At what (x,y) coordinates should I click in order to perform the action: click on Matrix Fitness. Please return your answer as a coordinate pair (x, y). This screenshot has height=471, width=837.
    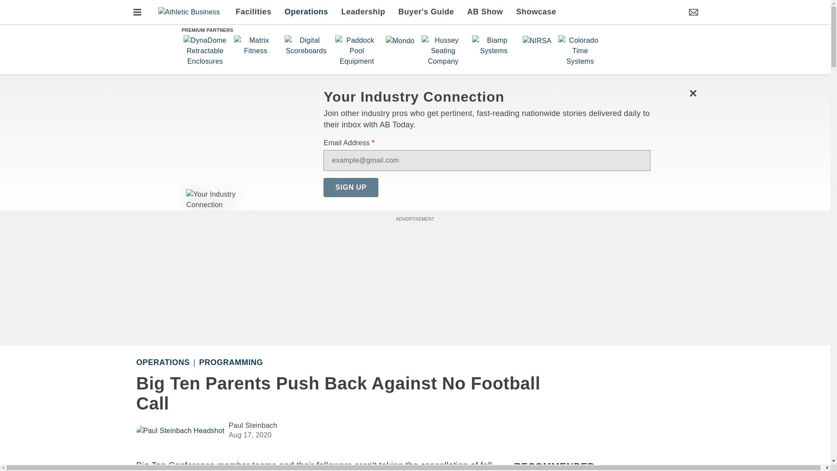
    Looking at the image, I should click on (255, 45).